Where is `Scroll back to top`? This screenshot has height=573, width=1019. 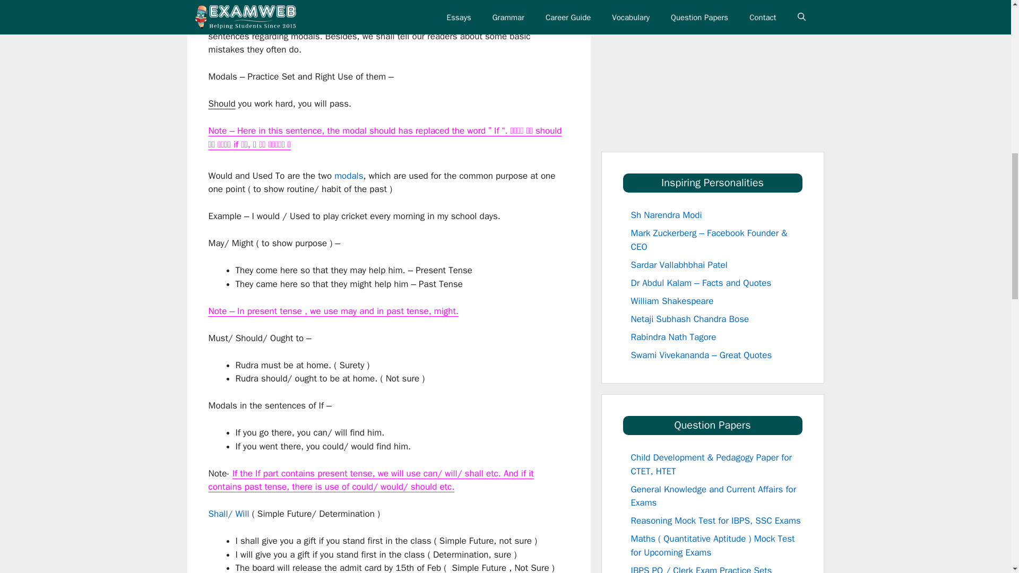 Scroll back to top is located at coordinates (985, 503).